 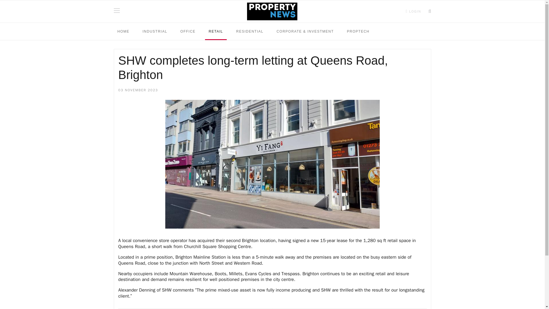 What do you see at coordinates (155, 31) in the screenshot?
I see `INDUSTRIAL` at bounding box center [155, 31].